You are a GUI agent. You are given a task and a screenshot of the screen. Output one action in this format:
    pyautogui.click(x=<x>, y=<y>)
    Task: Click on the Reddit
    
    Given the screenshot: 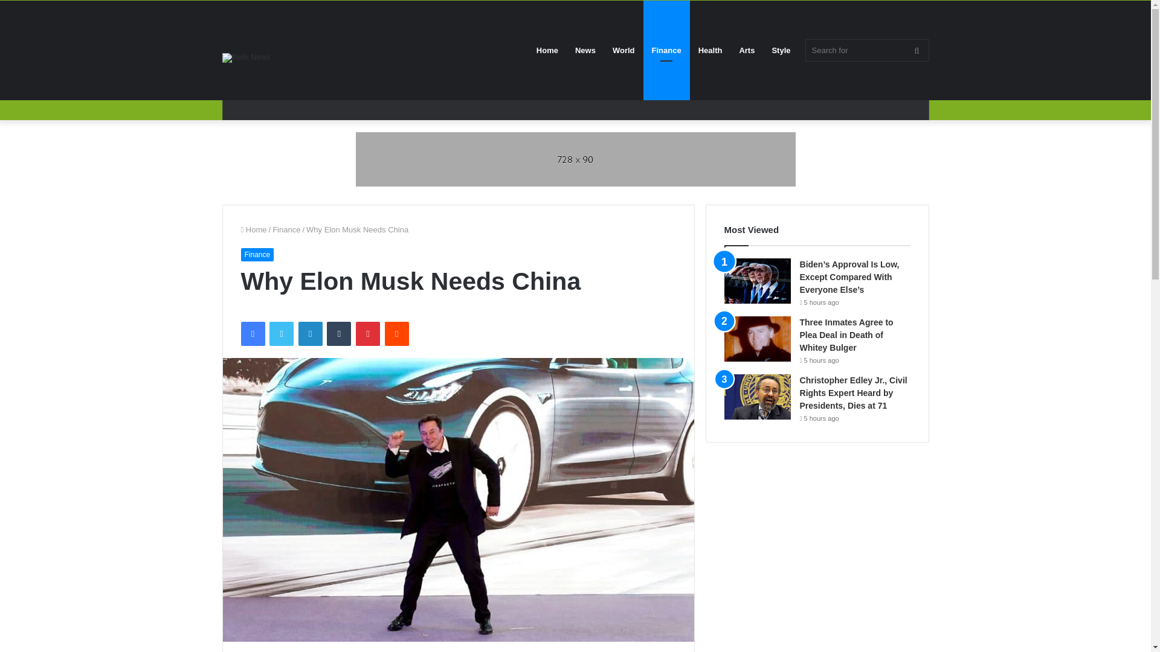 What is the action you would take?
    pyautogui.click(x=397, y=334)
    